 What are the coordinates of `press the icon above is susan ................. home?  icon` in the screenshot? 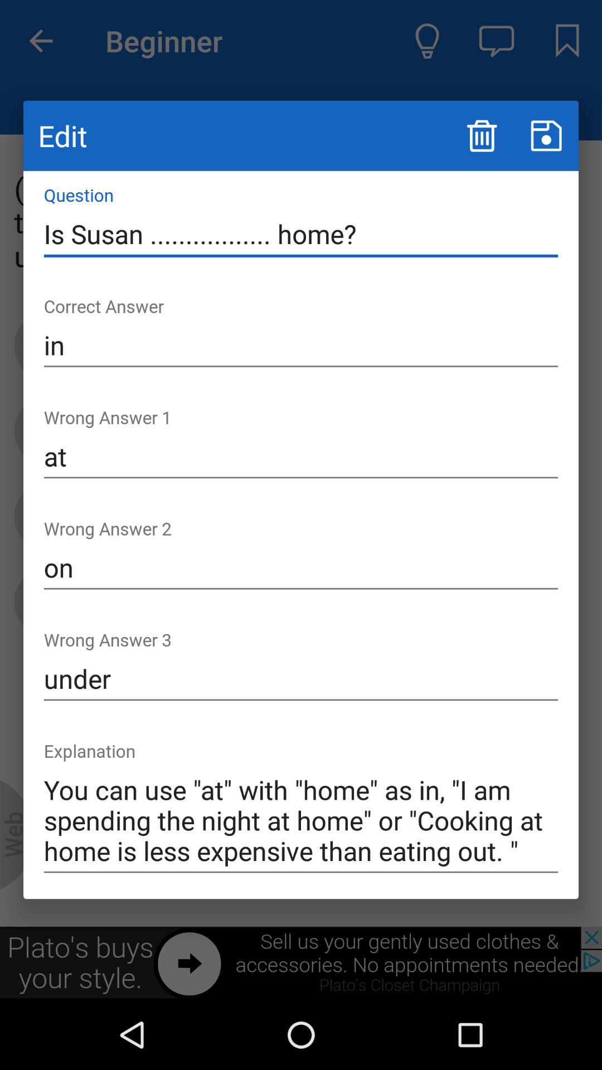 It's located at (482, 136).